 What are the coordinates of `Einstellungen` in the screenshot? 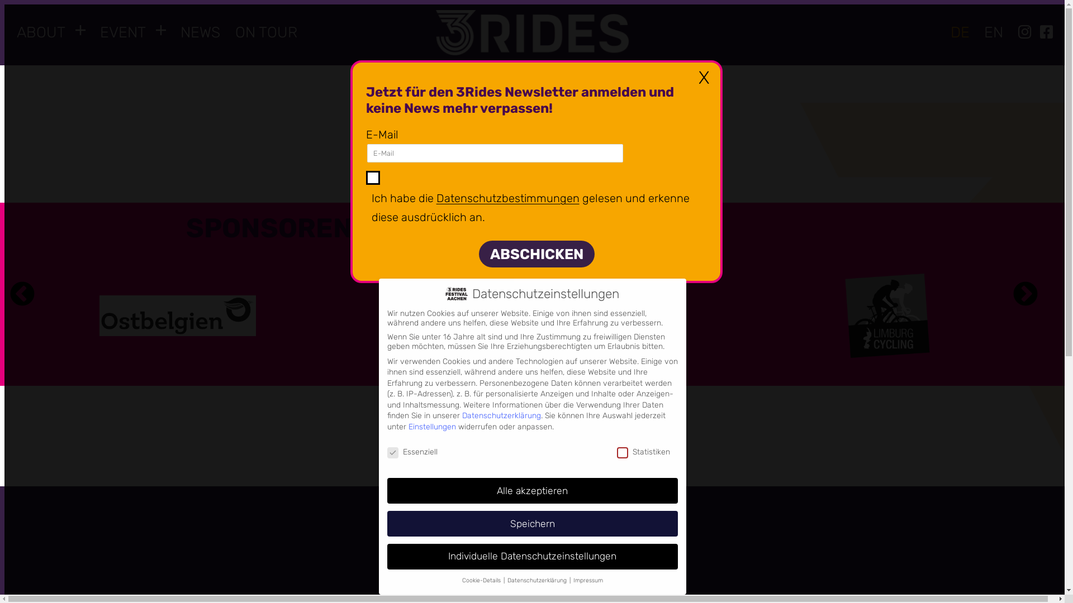 It's located at (431, 427).